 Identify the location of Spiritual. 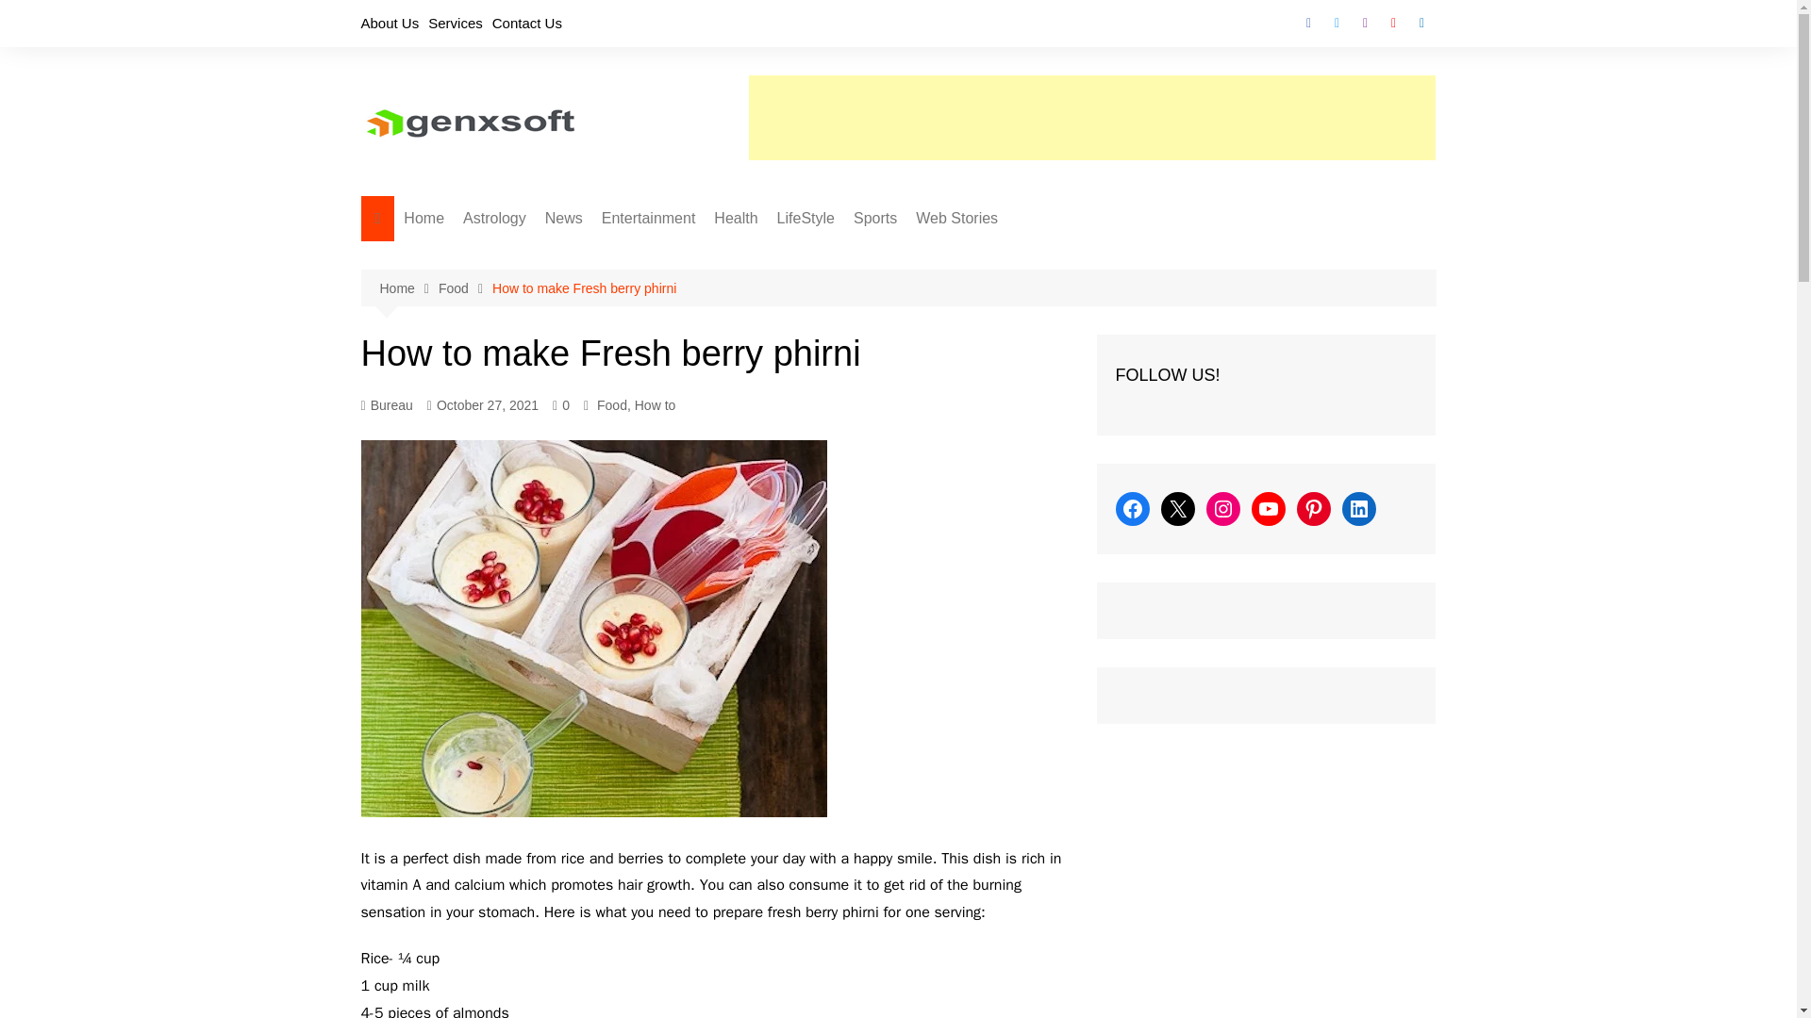
(557, 350).